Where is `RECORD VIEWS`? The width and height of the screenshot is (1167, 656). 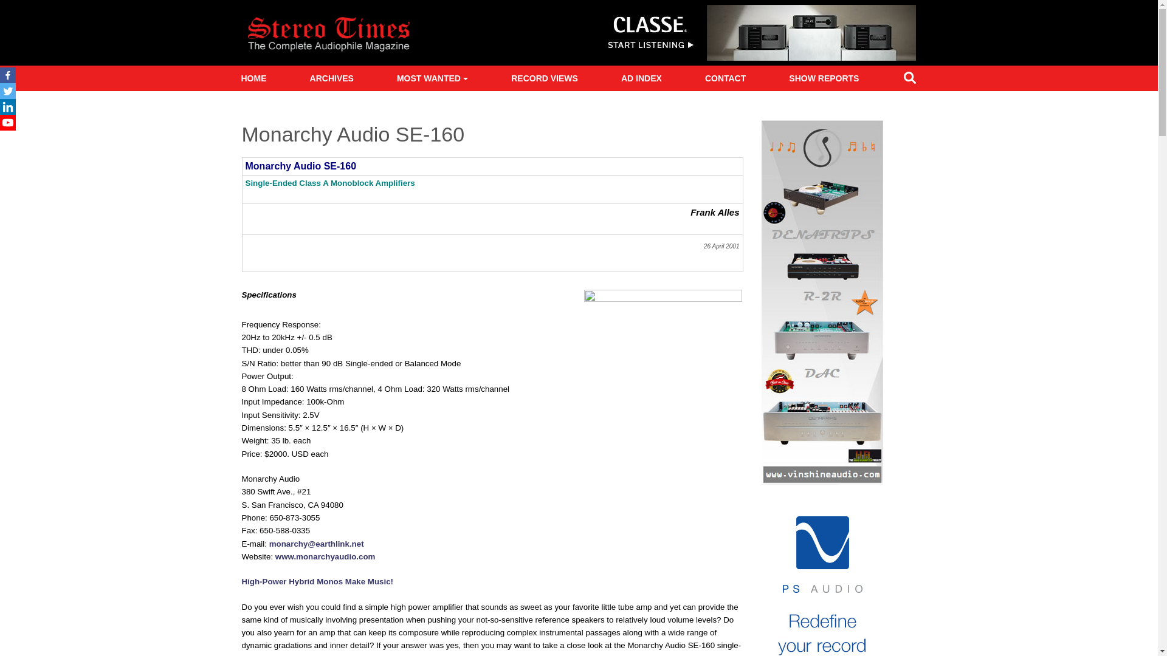 RECORD VIEWS is located at coordinates (545, 78).